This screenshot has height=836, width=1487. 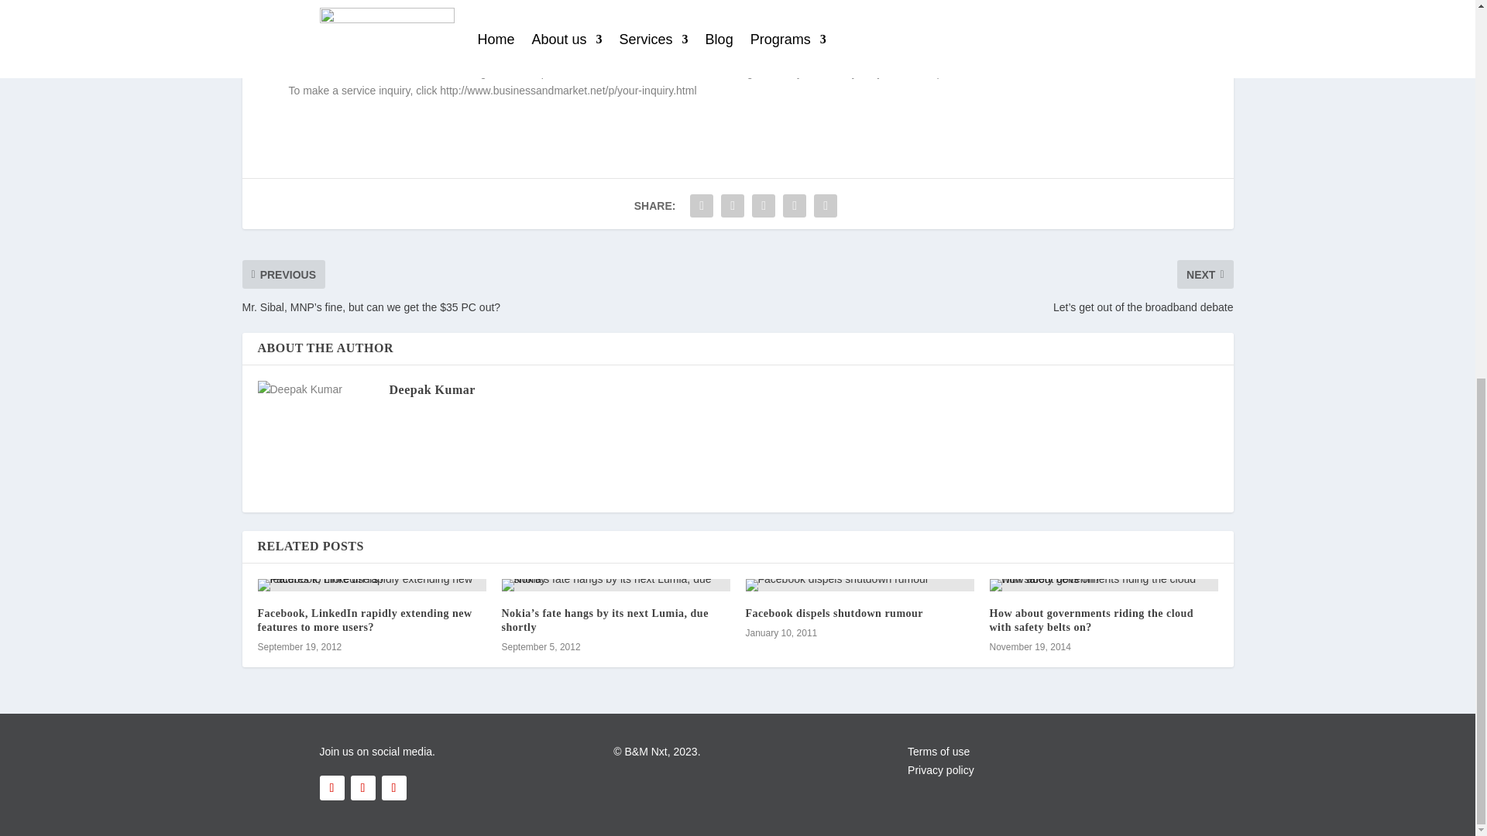 I want to click on Follow on Facebook, so click(x=331, y=788).